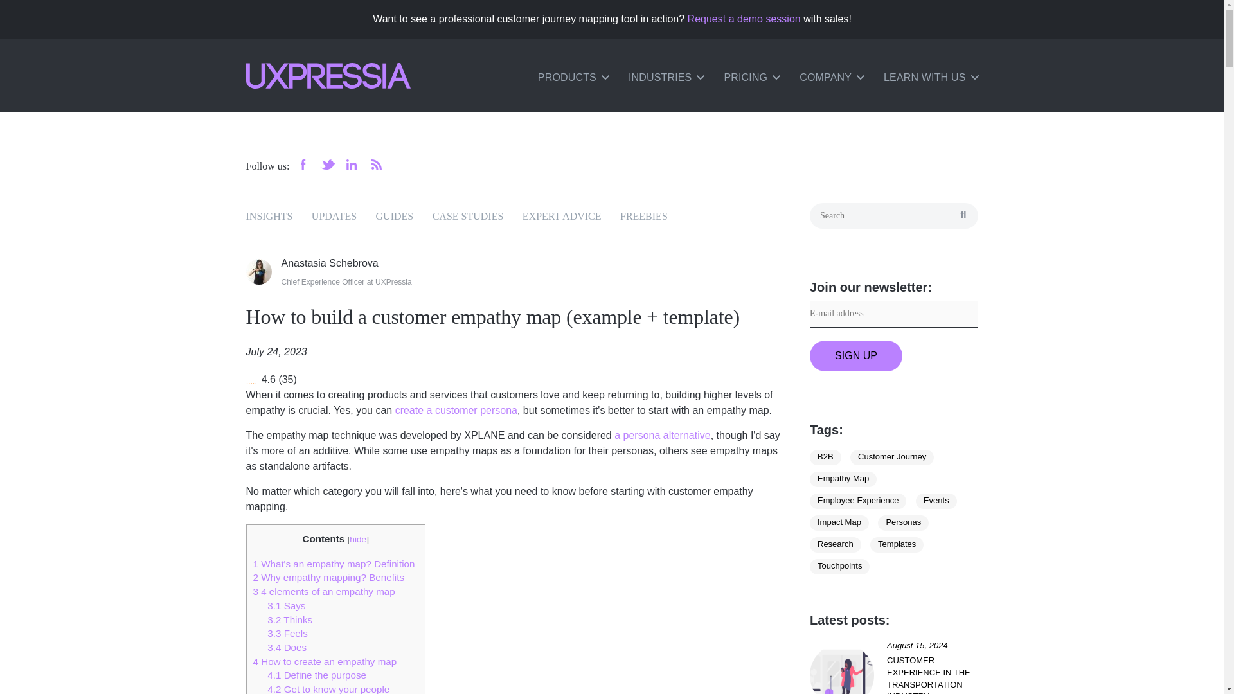 The width and height of the screenshot is (1234, 694). I want to click on a persona alternative, so click(662, 434).